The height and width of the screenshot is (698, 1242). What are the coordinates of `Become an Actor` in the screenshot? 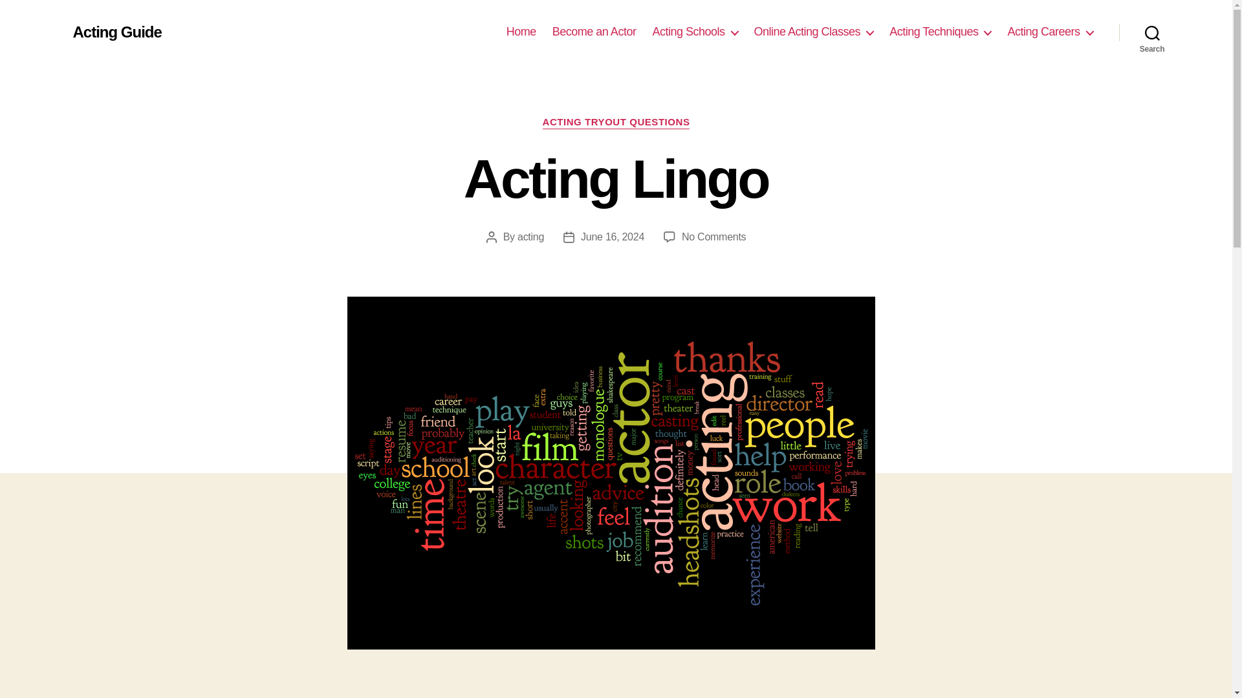 It's located at (594, 32).